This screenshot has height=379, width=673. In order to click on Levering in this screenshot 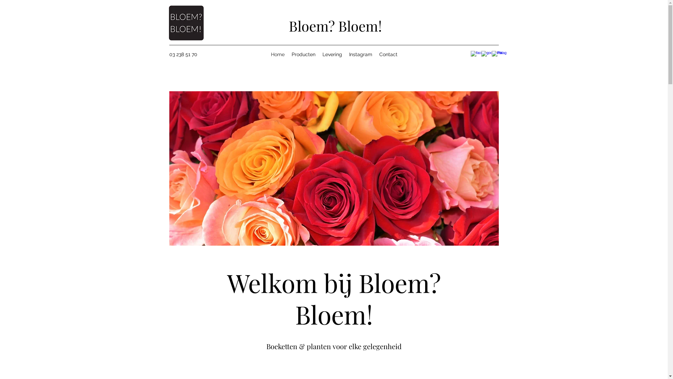, I will do `click(332, 54)`.